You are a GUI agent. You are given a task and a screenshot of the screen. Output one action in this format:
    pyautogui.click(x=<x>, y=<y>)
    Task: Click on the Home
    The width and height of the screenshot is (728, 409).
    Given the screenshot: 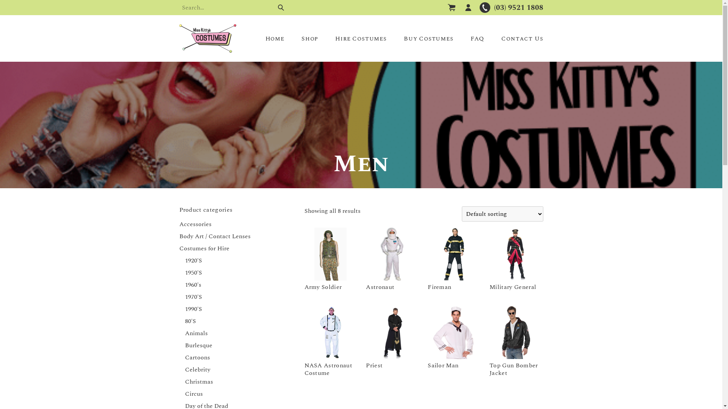 What is the action you would take?
    pyautogui.click(x=275, y=39)
    